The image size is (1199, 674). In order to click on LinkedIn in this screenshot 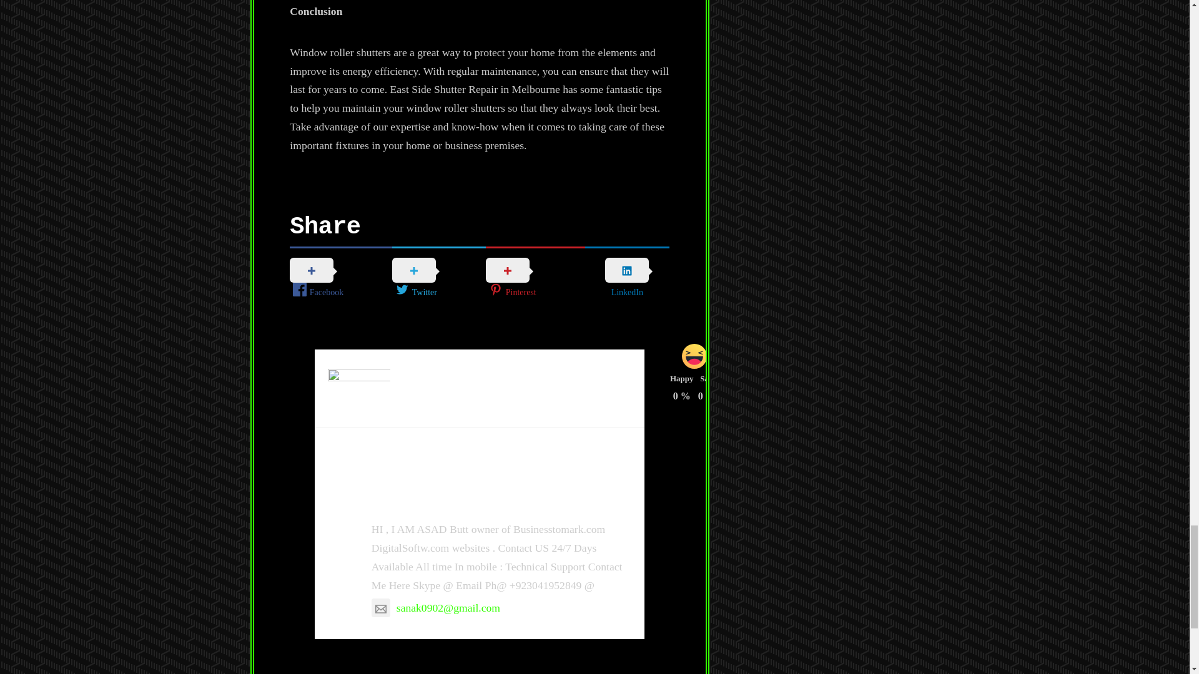, I will do `click(627, 278)`.